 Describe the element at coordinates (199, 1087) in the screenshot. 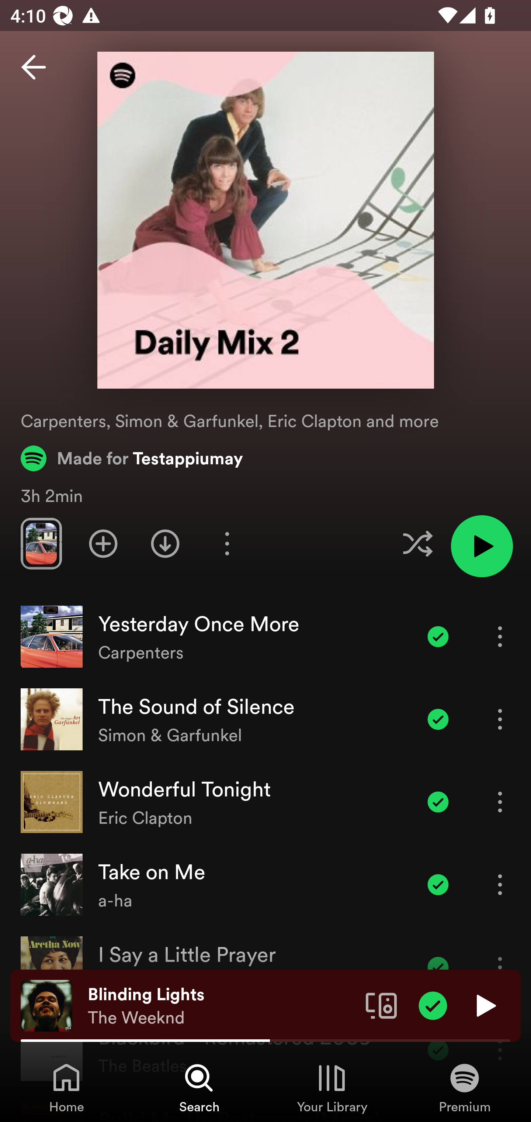

I see `Search, Tab 2 of 4 Search Search` at that location.